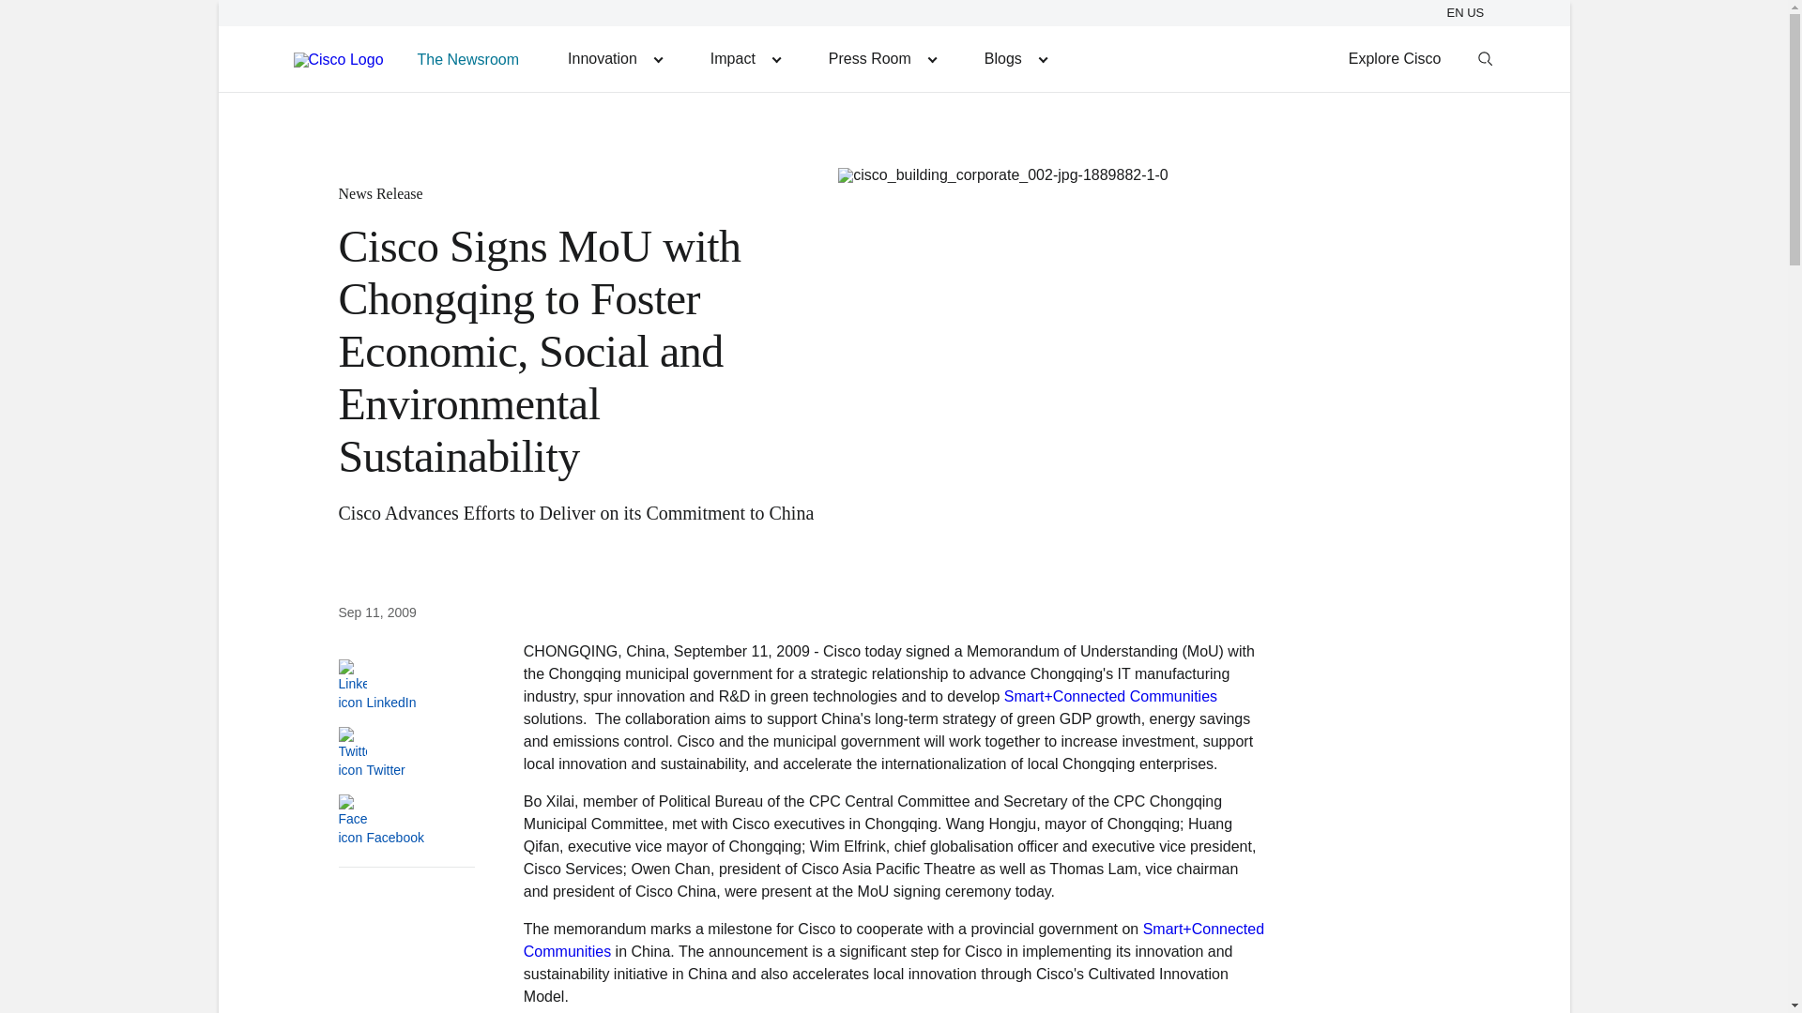 This screenshot has width=1802, height=1013. What do you see at coordinates (615, 58) in the screenshot?
I see `Innovation` at bounding box center [615, 58].